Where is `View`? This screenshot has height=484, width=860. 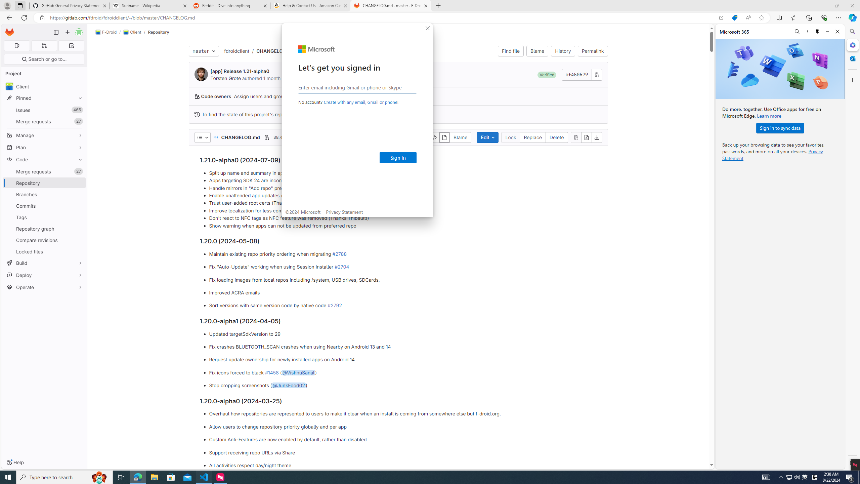
View is located at coordinates (67, 6).